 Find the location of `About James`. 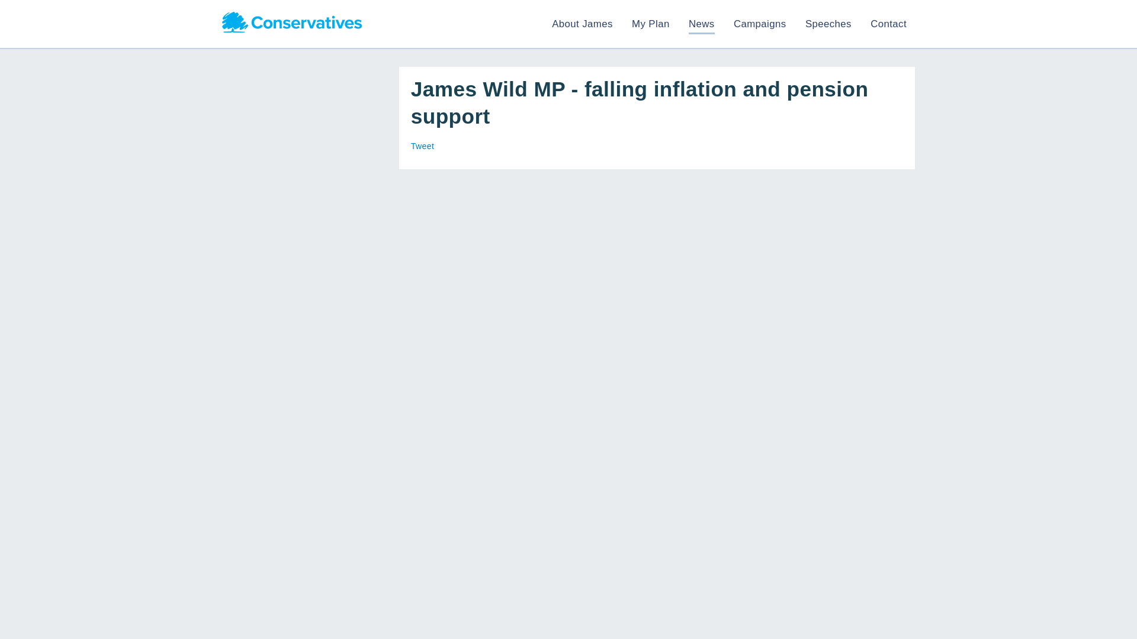

About James is located at coordinates (582, 24).